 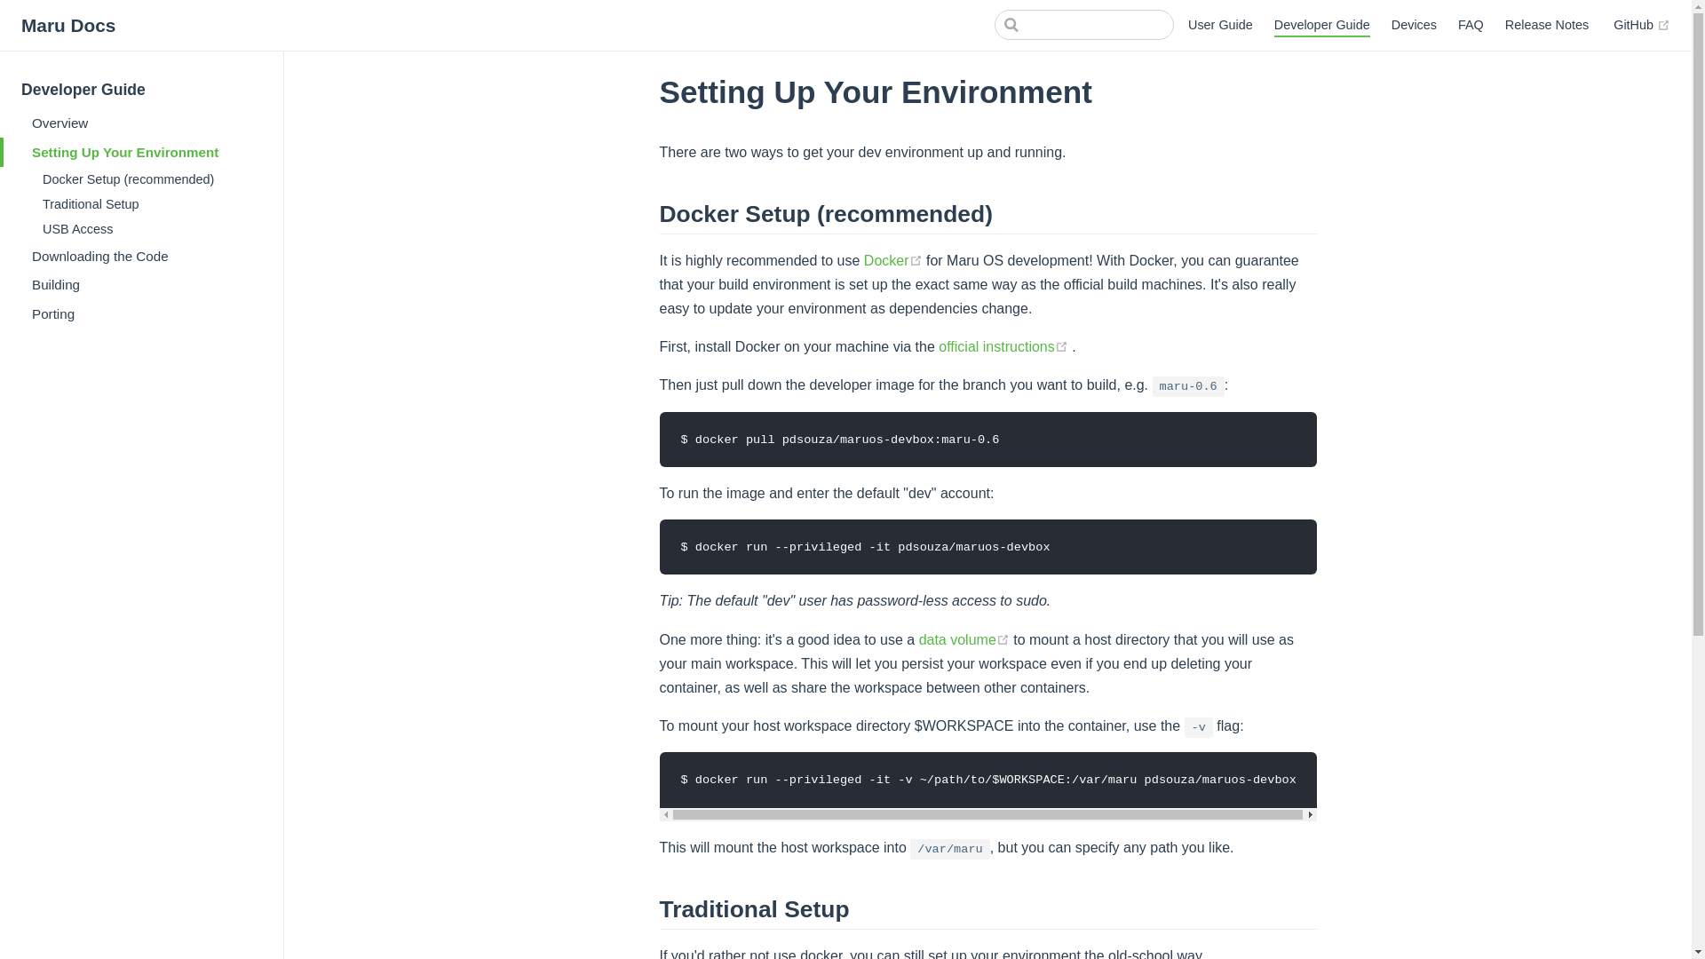 What do you see at coordinates (1414, 25) in the screenshot?
I see `Devices` at bounding box center [1414, 25].